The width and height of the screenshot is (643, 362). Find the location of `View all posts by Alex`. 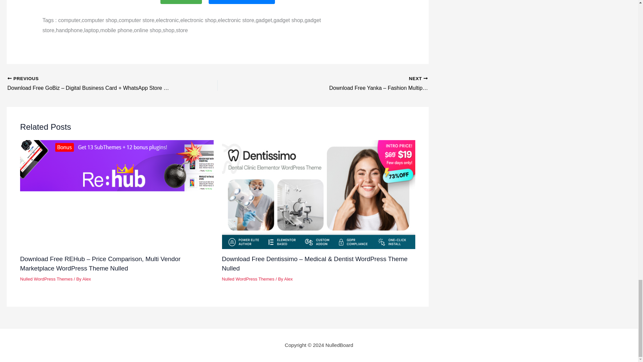

View all posts by Alex is located at coordinates (288, 279).